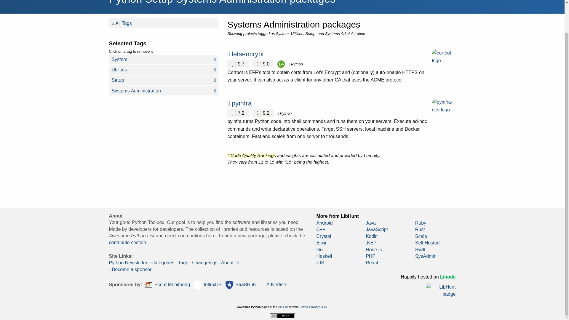 The height and width of the screenshot is (320, 569). I want to click on InfluxDB, so click(207, 285).